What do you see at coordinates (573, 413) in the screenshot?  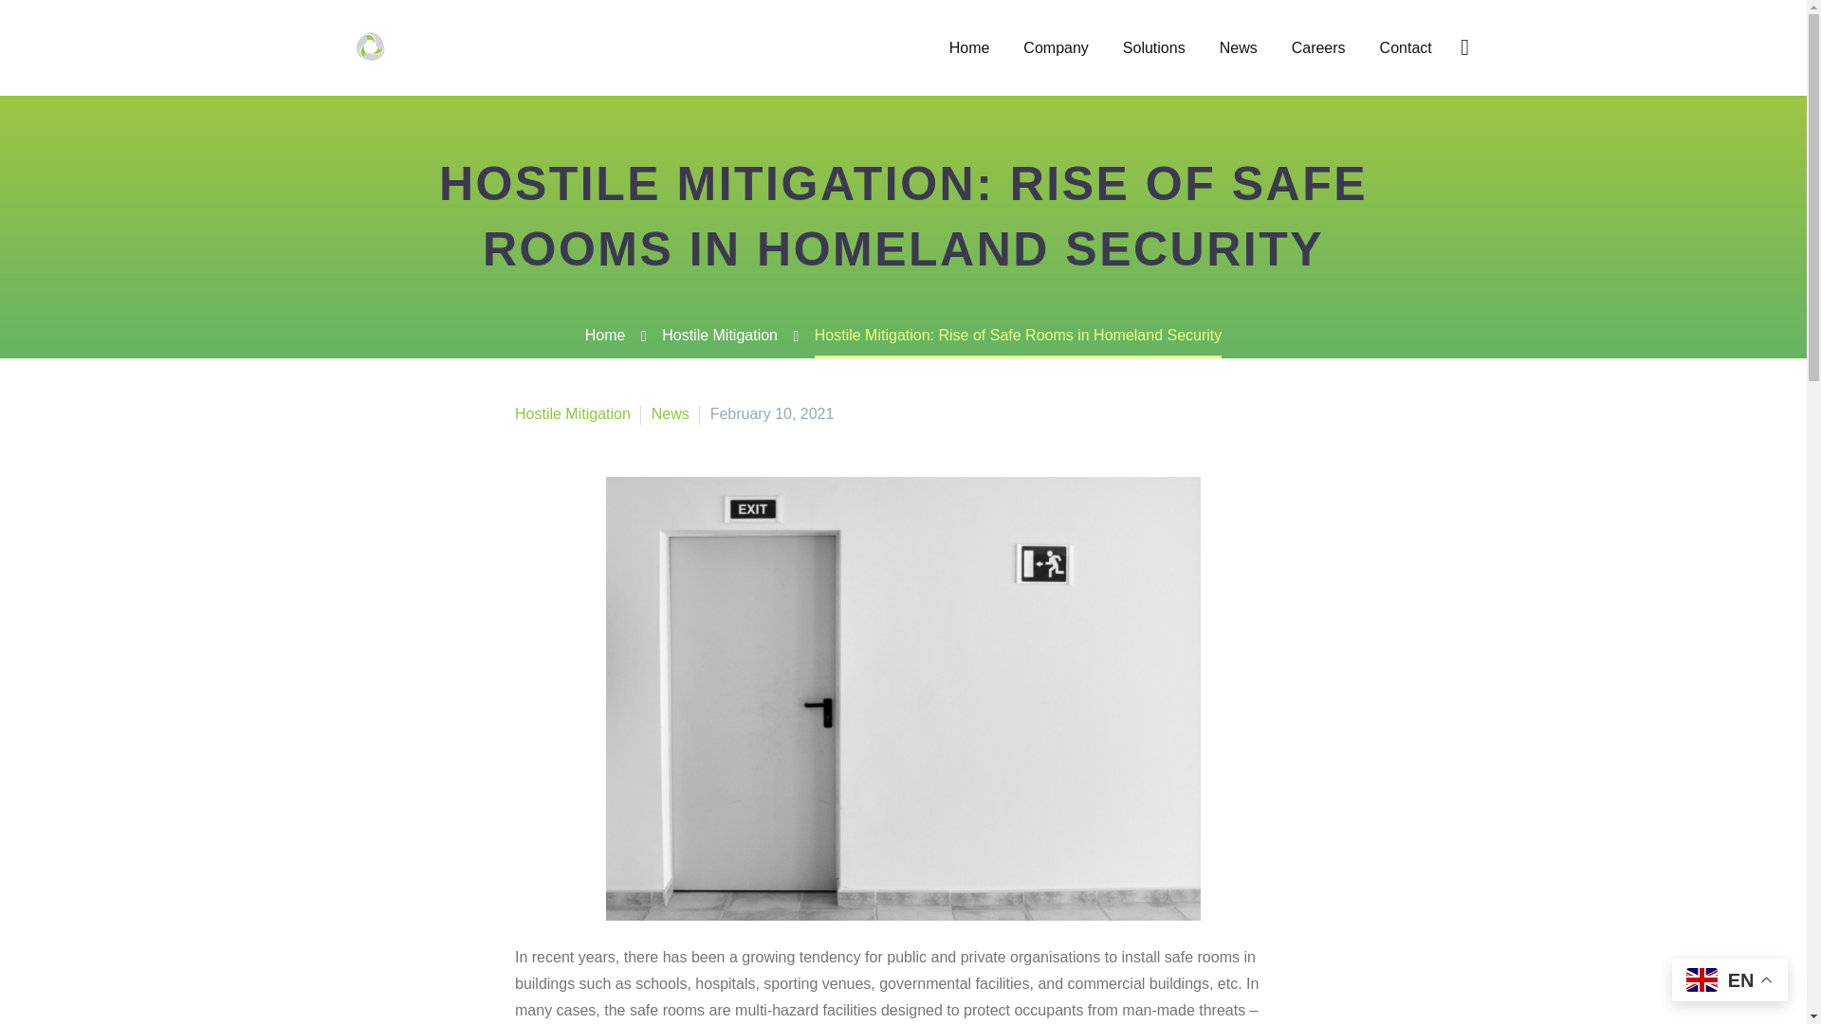 I see `Hostile Mitigation` at bounding box center [573, 413].